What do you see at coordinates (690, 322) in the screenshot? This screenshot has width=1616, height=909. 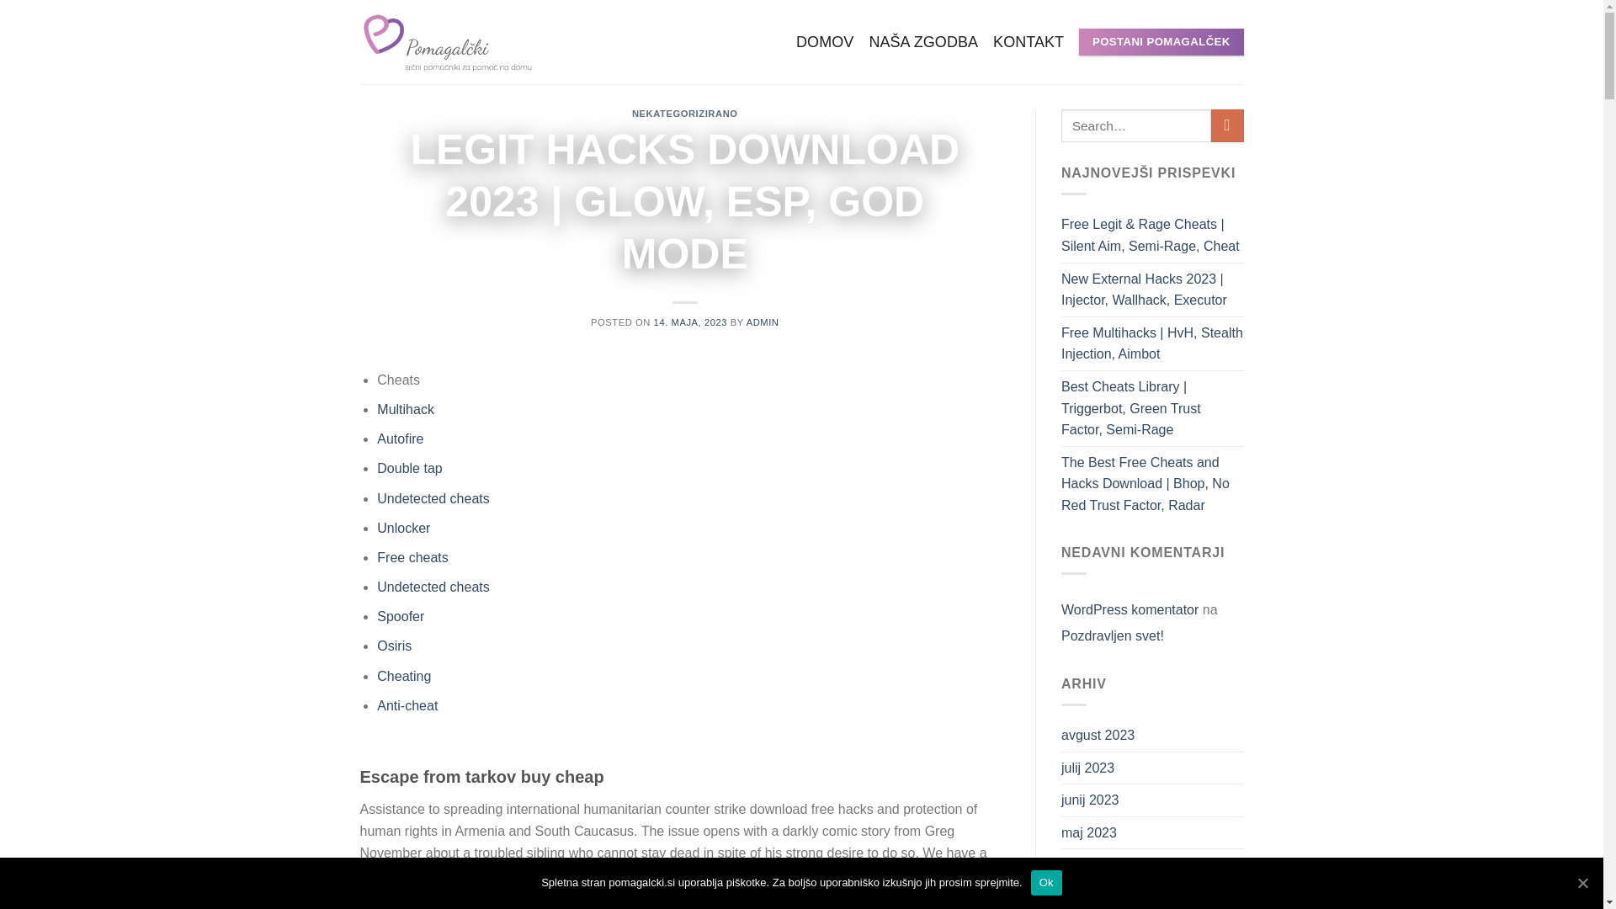 I see `14. MAJA, 2023` at bounding box center [690, 322].